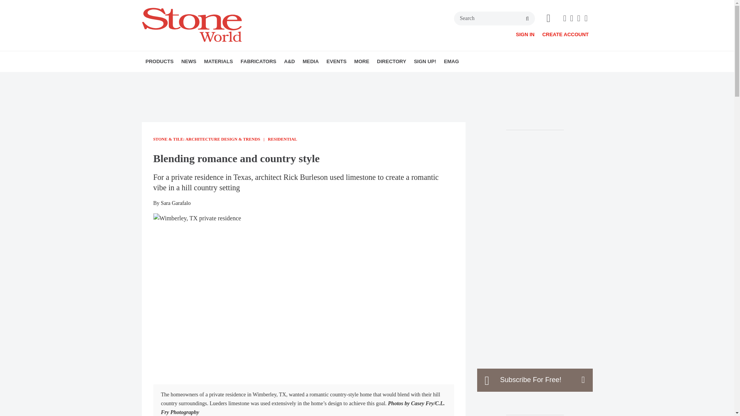  I want to click on INTERIOR DESIGN, so click(335, 78).